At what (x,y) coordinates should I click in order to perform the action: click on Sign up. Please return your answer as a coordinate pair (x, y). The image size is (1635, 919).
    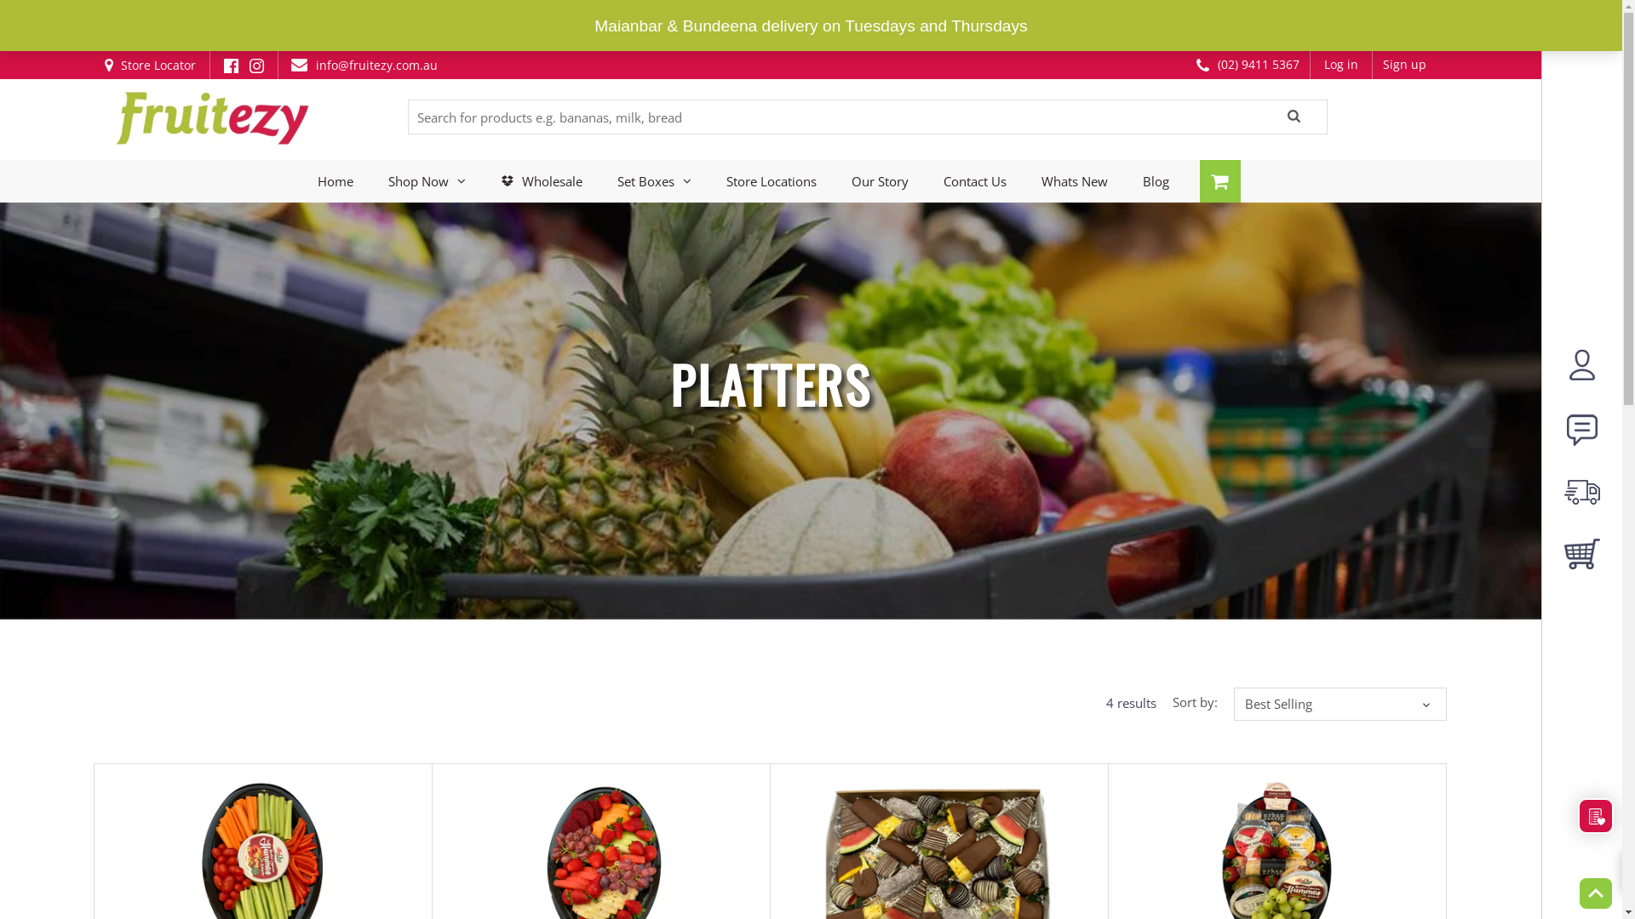
    Looking at the image, I should click on (1405, 14).